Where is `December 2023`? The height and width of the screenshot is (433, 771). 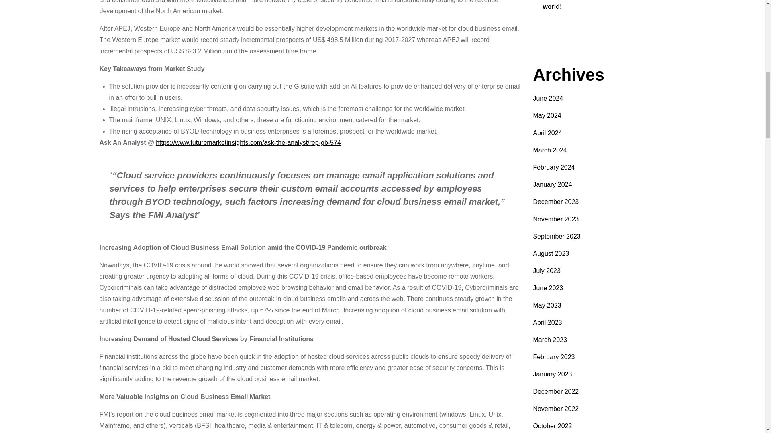 December 2023 is located at coordinates (556, 201).